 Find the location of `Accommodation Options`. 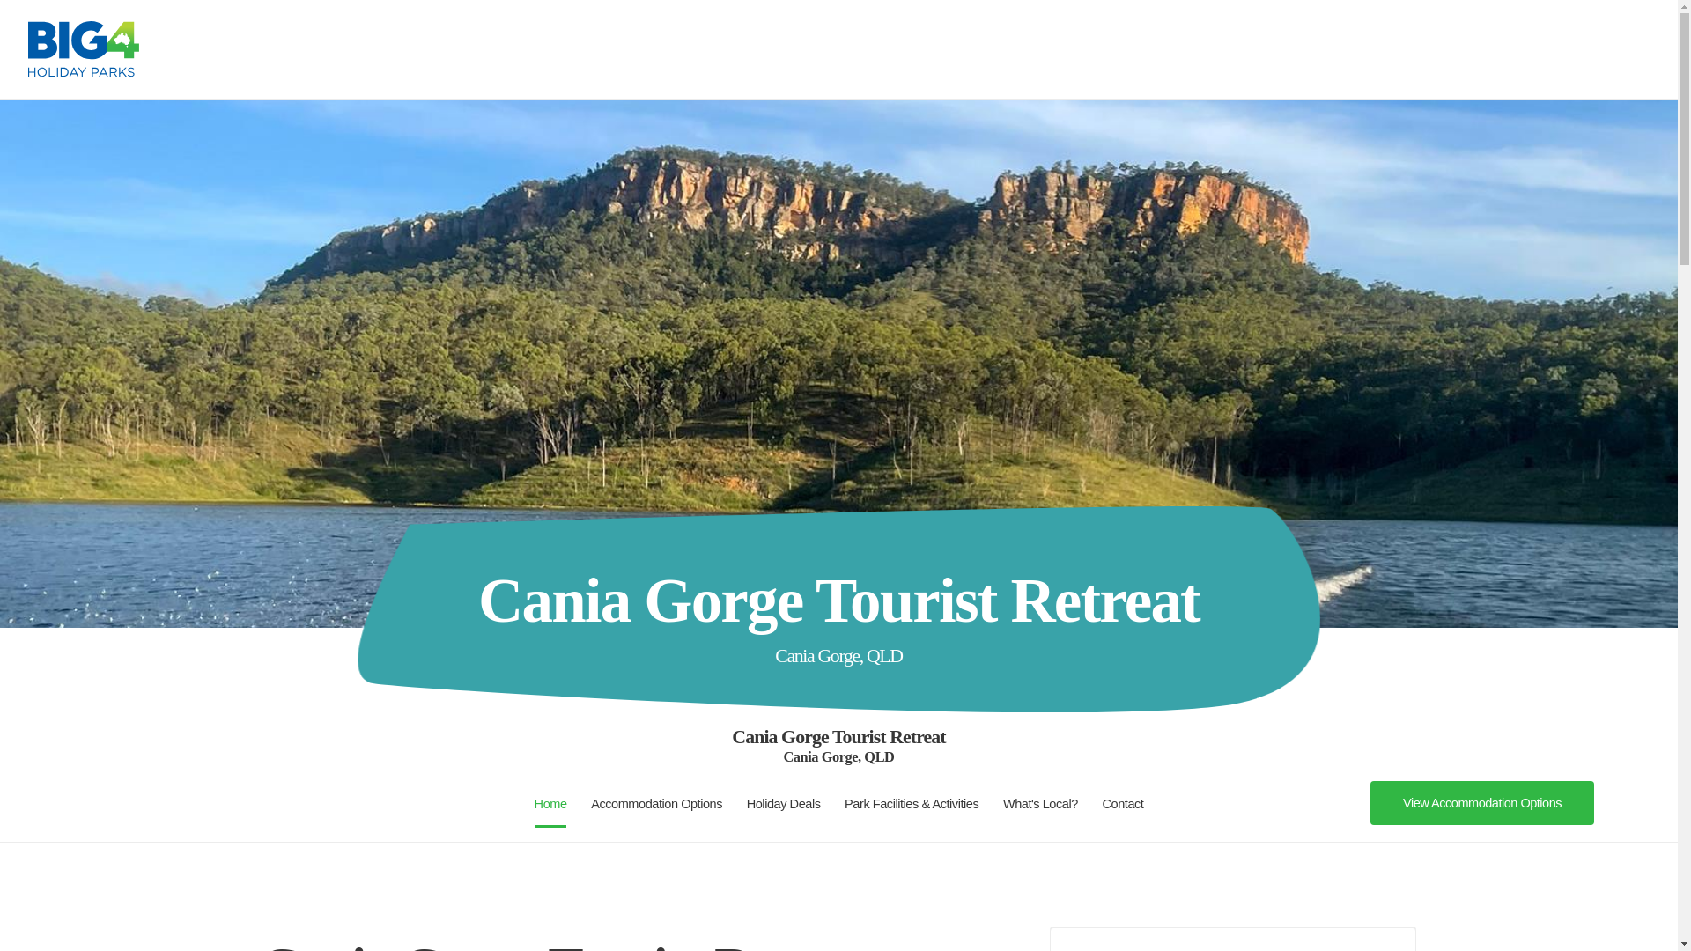

Accommodation Options is located at coordinates (655, 804).